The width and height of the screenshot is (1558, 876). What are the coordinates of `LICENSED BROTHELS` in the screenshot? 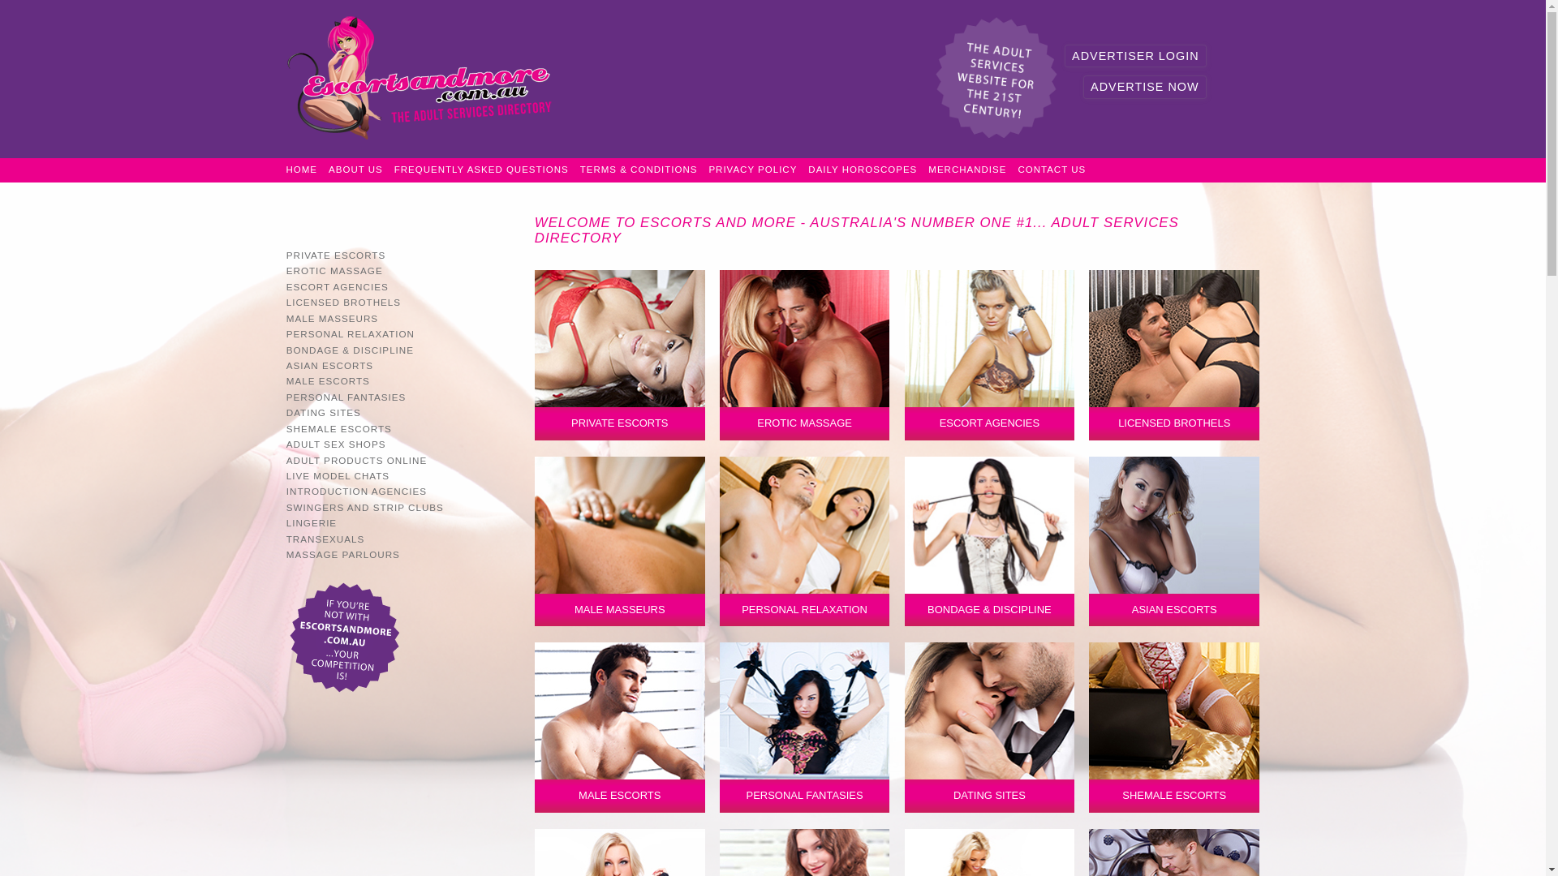 It's located at (401, 302).